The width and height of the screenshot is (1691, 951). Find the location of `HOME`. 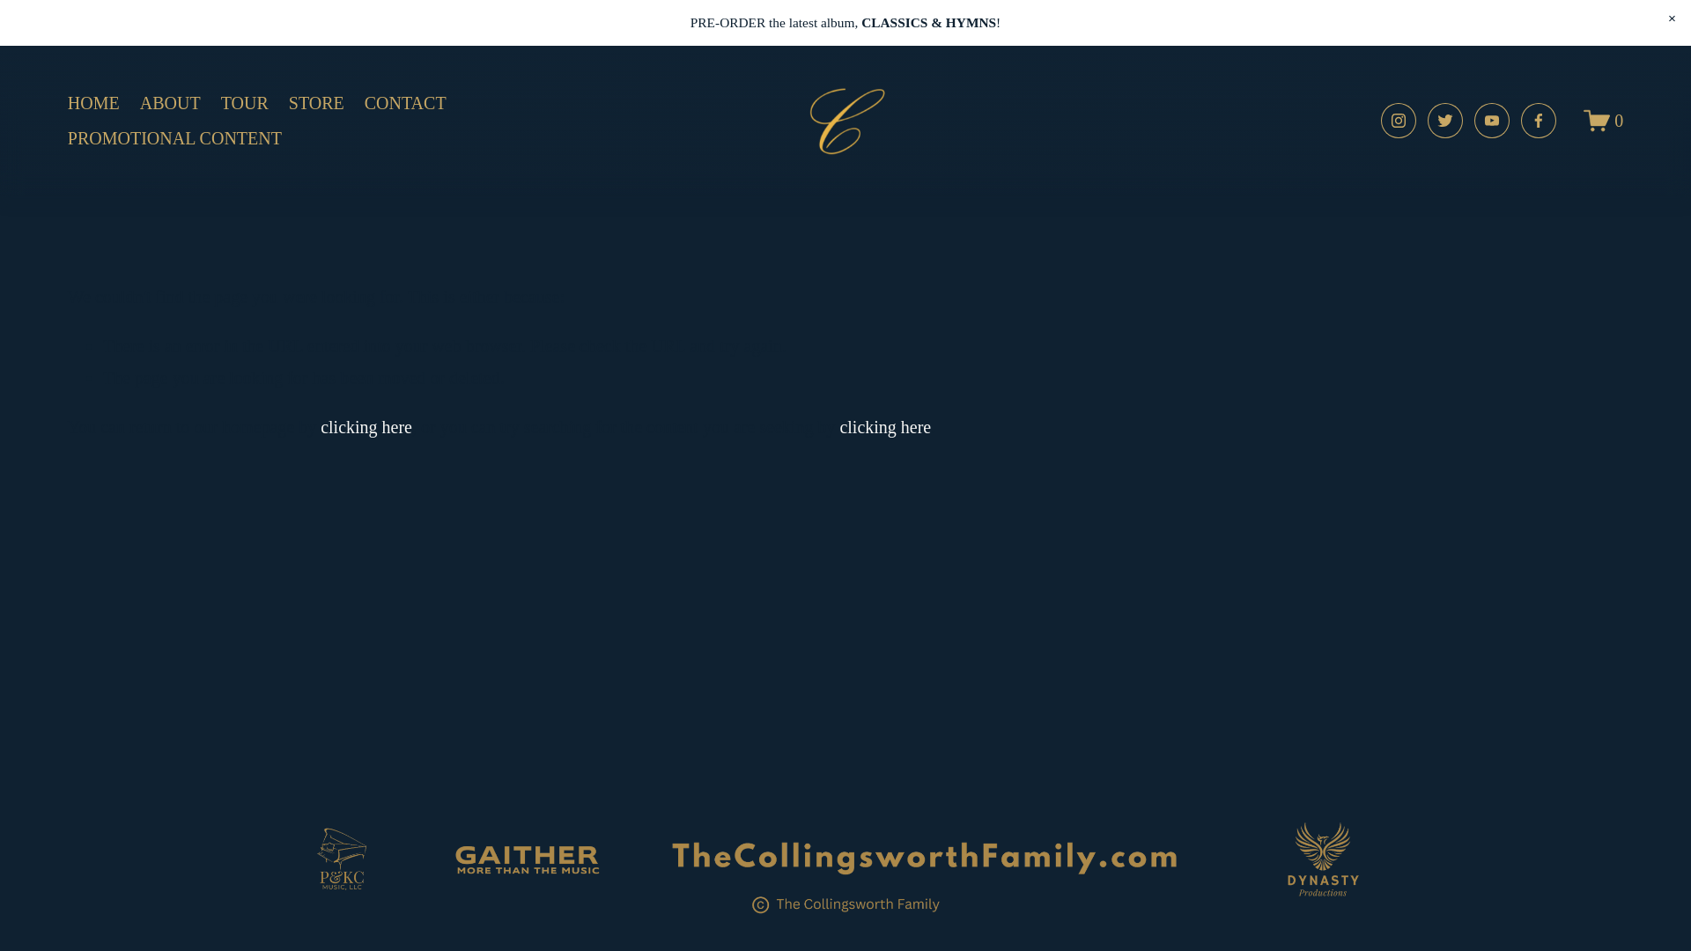

HOME is located at coordinates (93, 103).